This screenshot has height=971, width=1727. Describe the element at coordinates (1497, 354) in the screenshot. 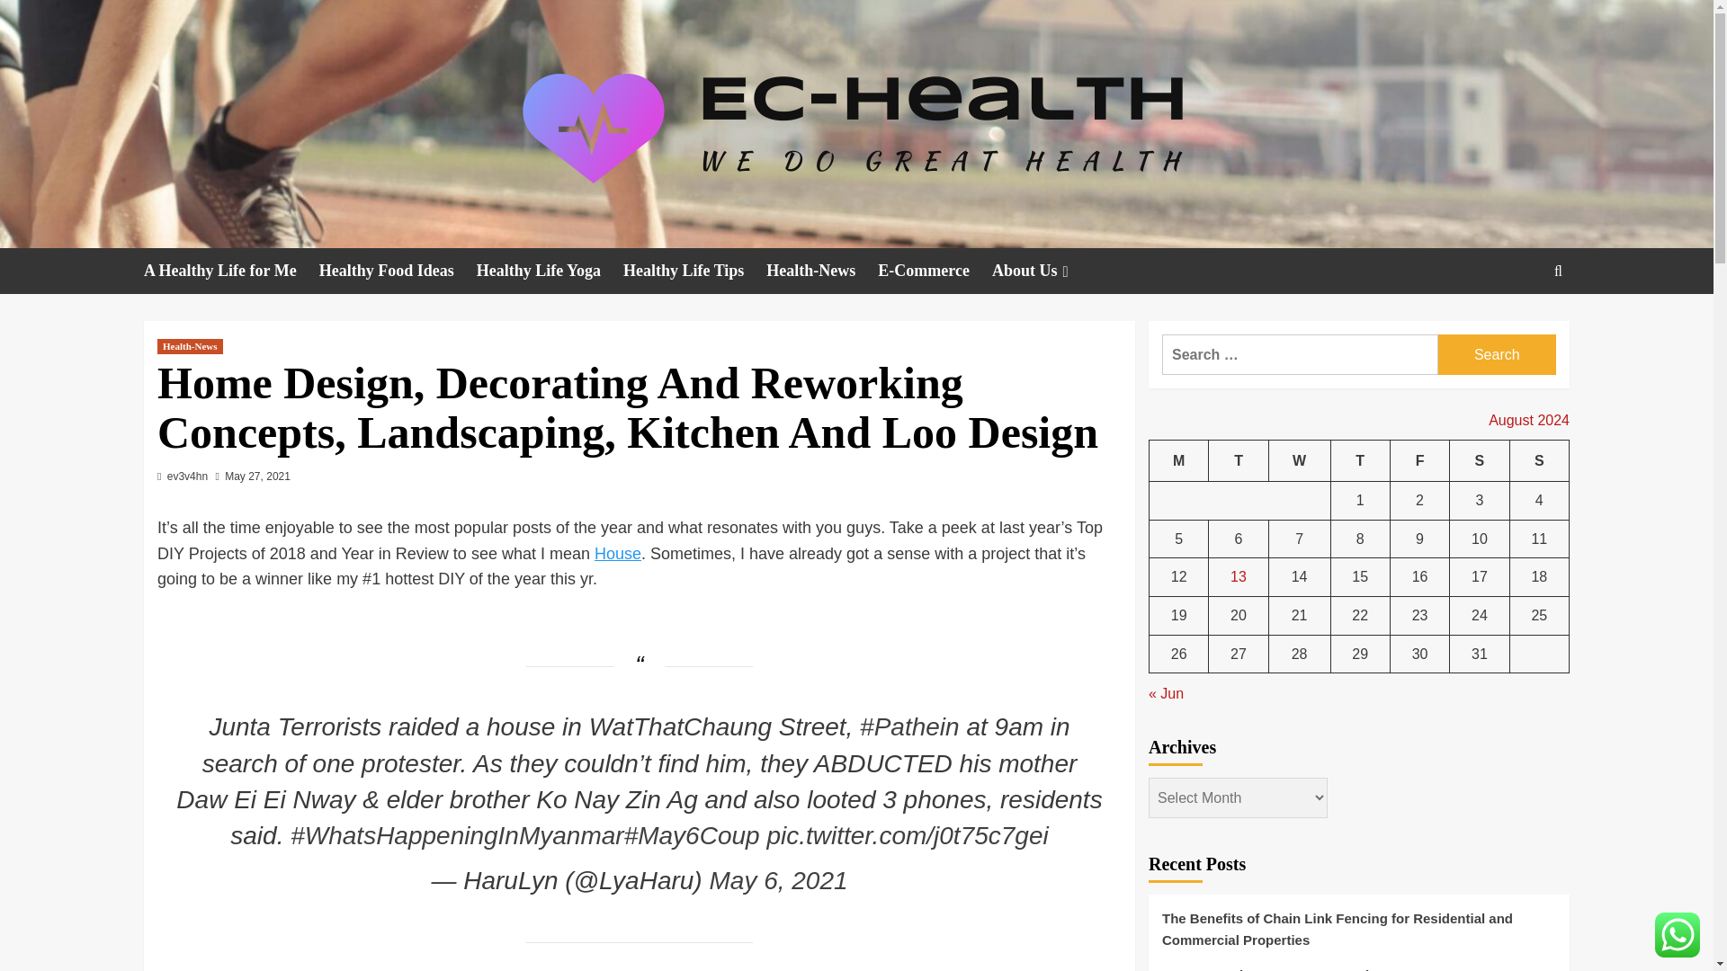

I see `Search` at that location.